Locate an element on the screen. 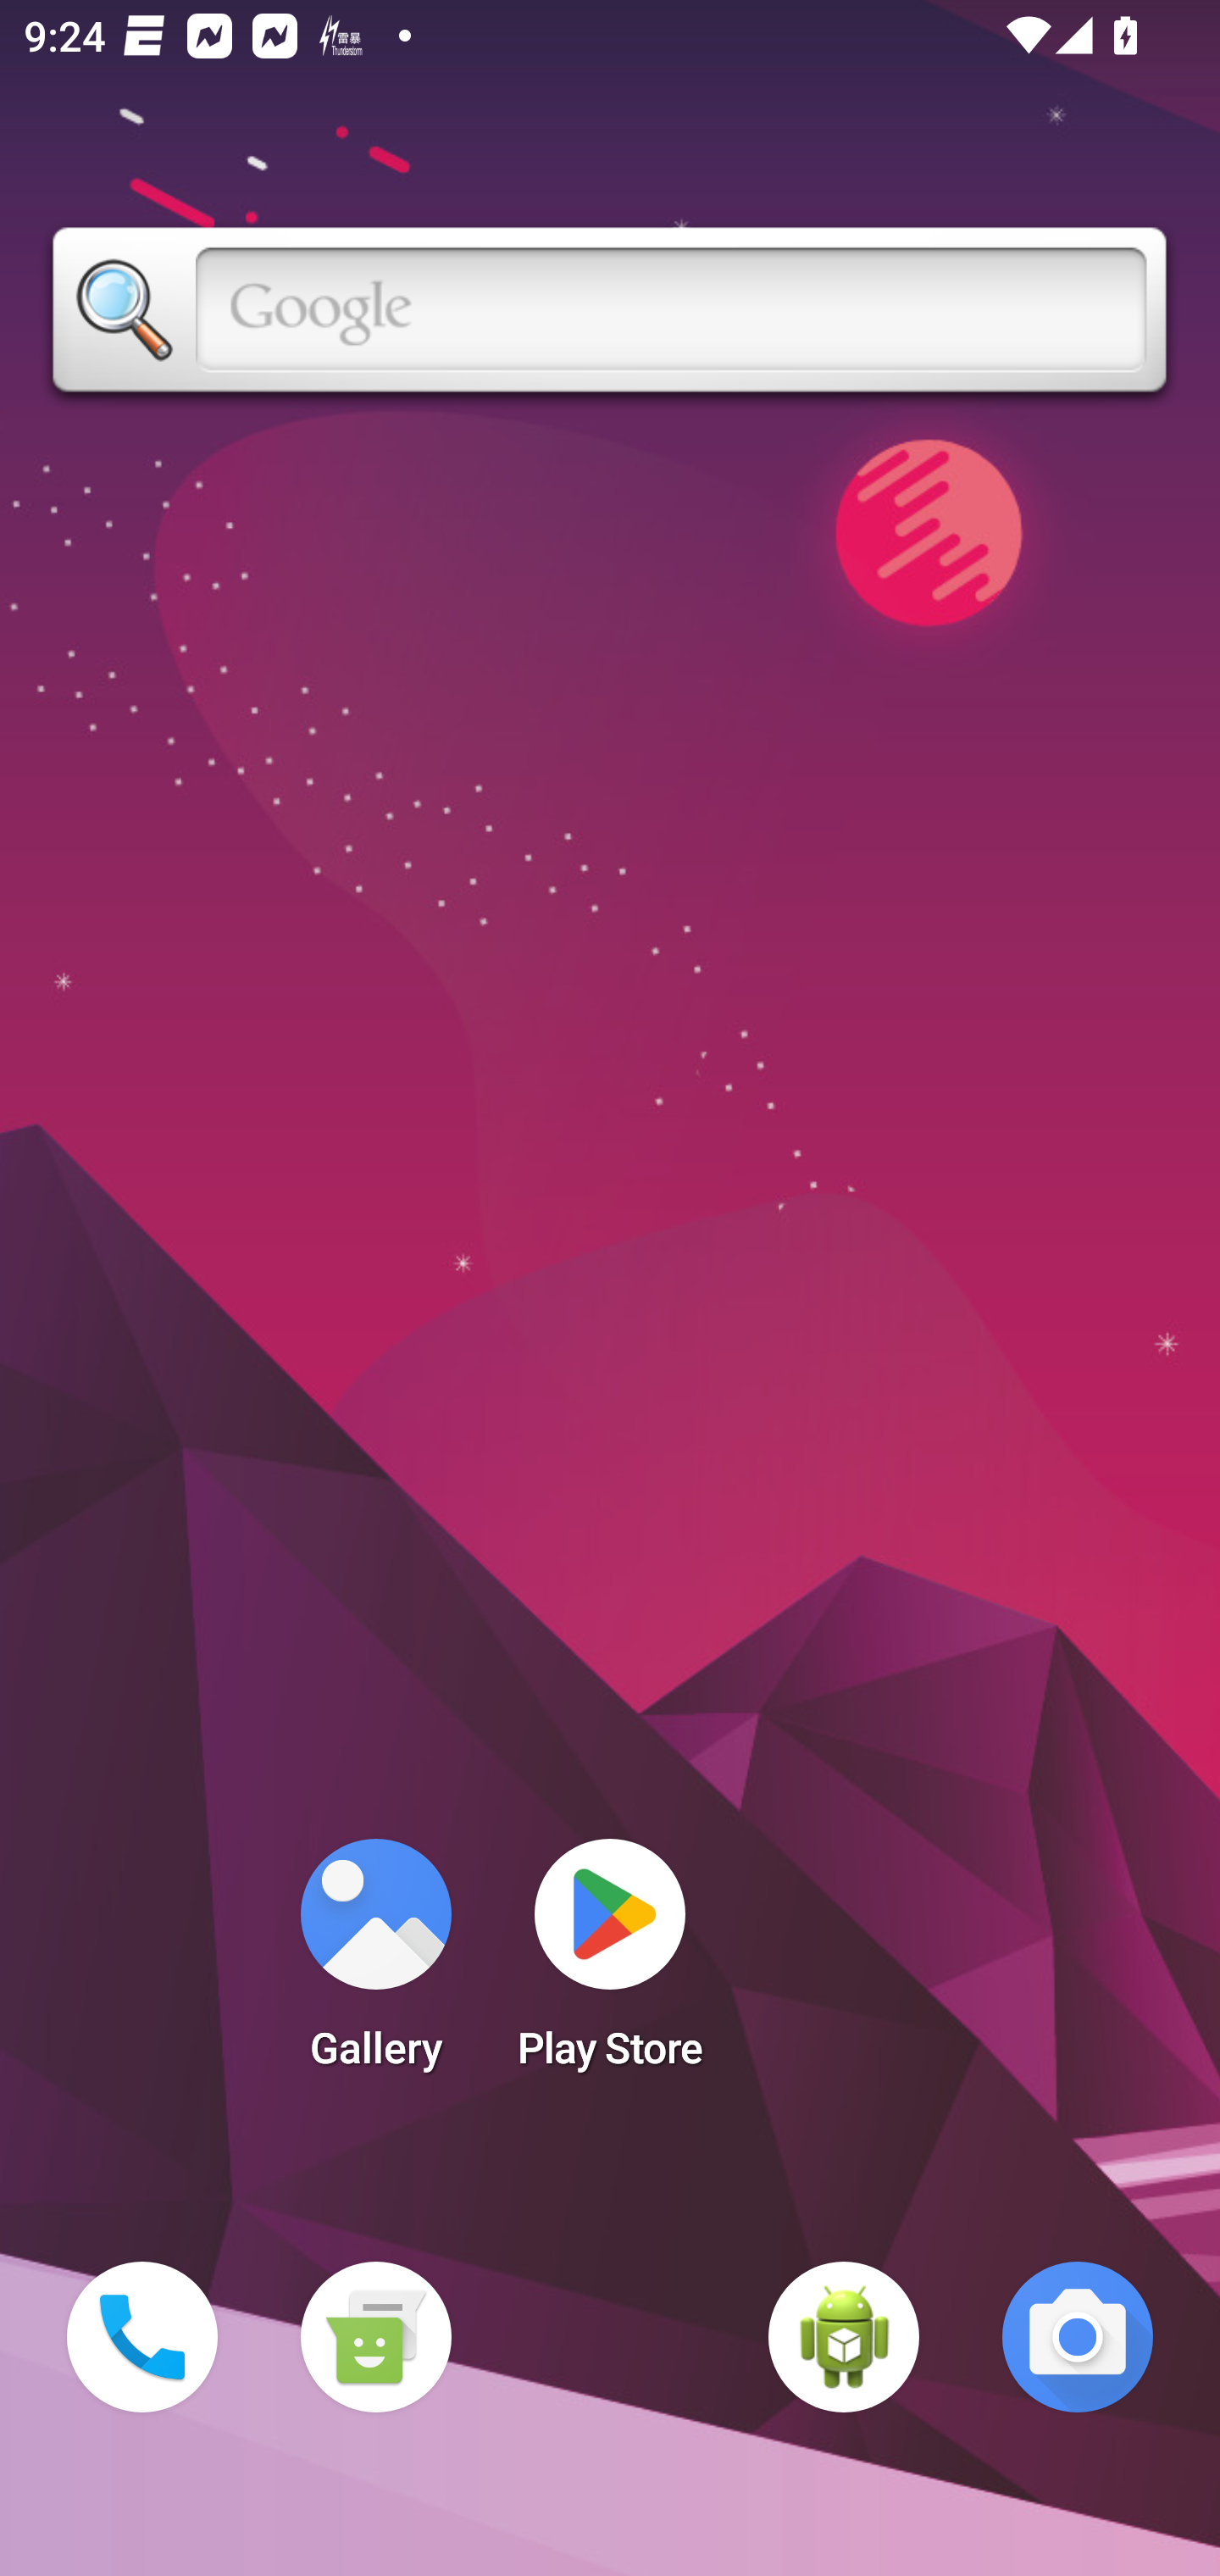  Phone is located at coordinates (142, 2337).